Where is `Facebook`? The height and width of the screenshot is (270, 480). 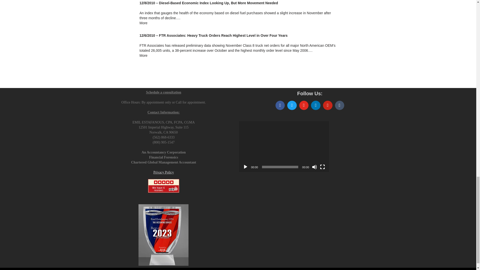 Facebook is located at coordinates (280, 105).